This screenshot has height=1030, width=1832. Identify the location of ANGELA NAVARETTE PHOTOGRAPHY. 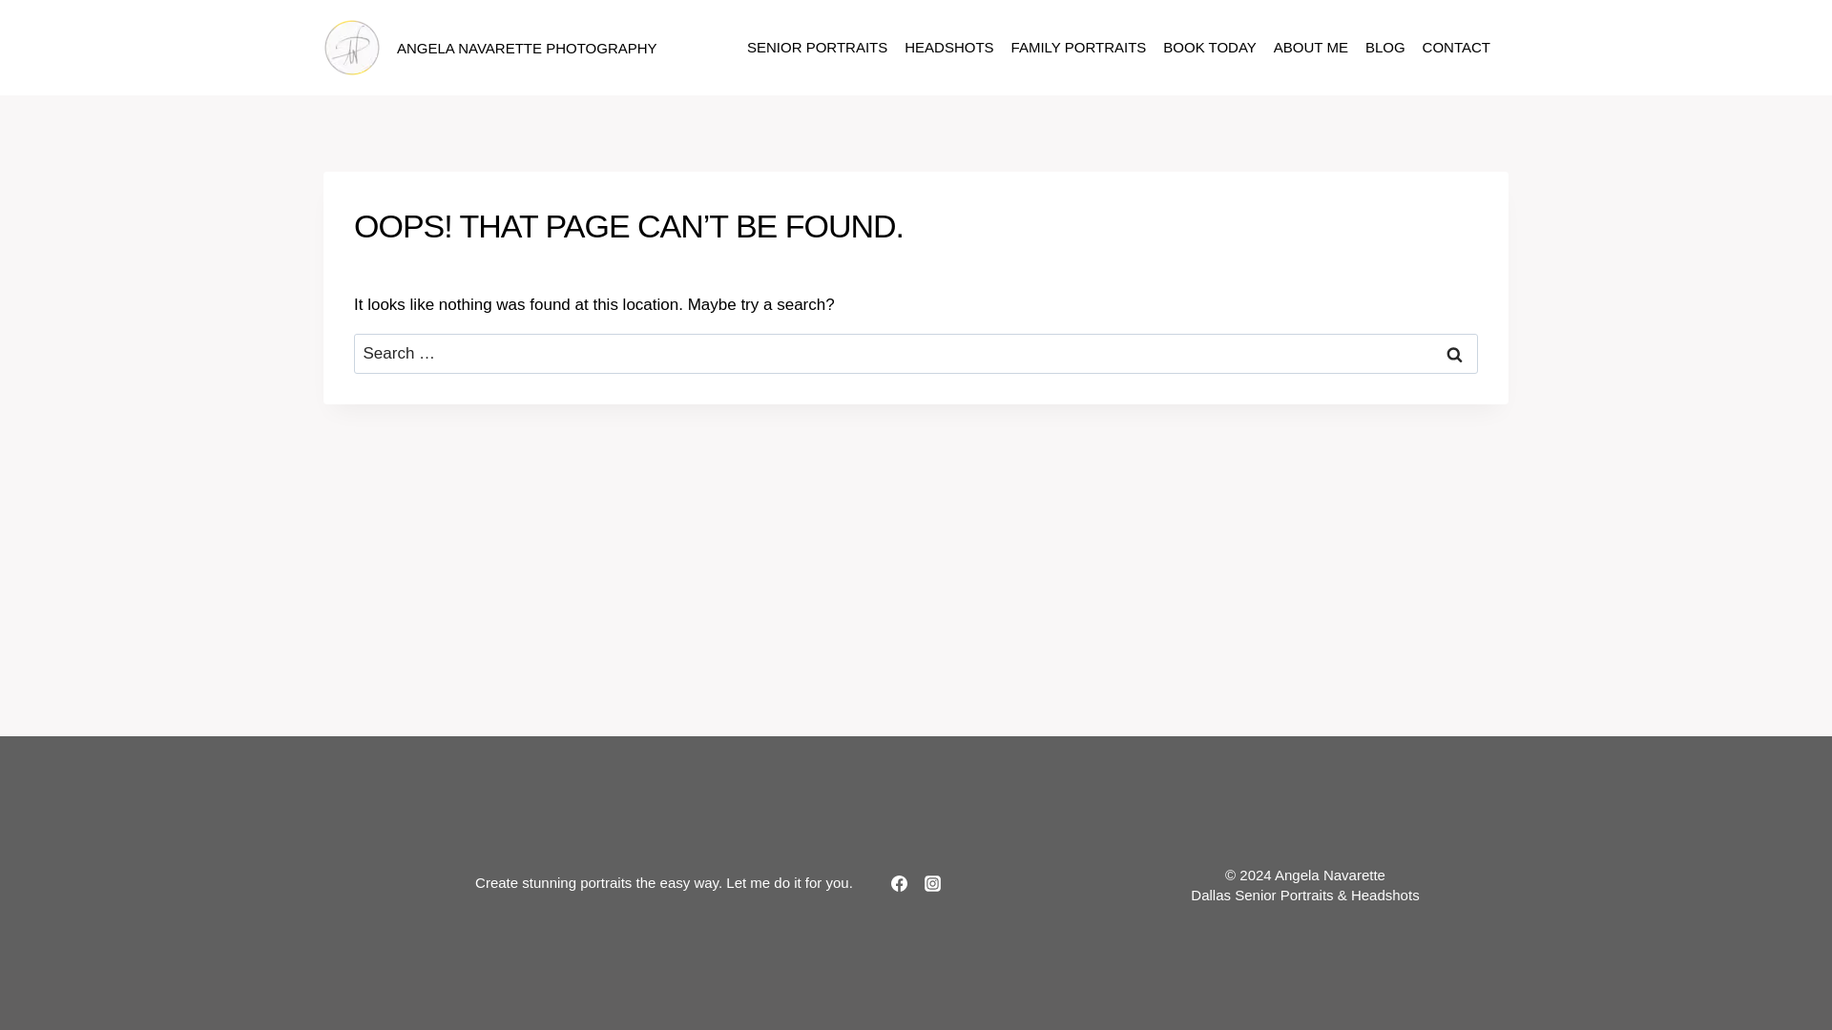
(490, 48).